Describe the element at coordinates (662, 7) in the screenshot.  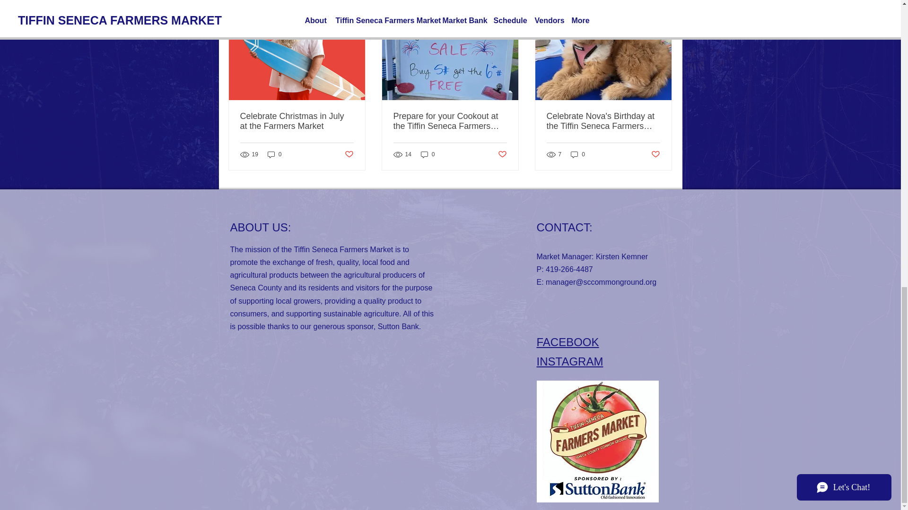
I see `See All` at that location.